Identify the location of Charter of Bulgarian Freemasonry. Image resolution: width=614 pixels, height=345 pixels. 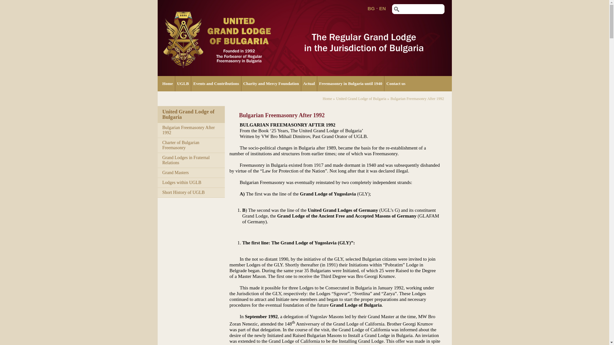
(181, 145).